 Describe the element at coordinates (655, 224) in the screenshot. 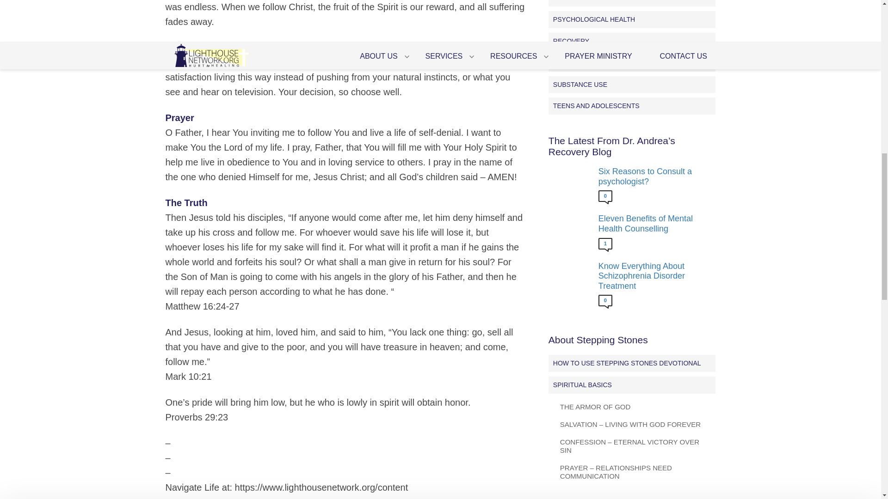

I see `Eleven Benefits of Mental Health Counselling` at that location.